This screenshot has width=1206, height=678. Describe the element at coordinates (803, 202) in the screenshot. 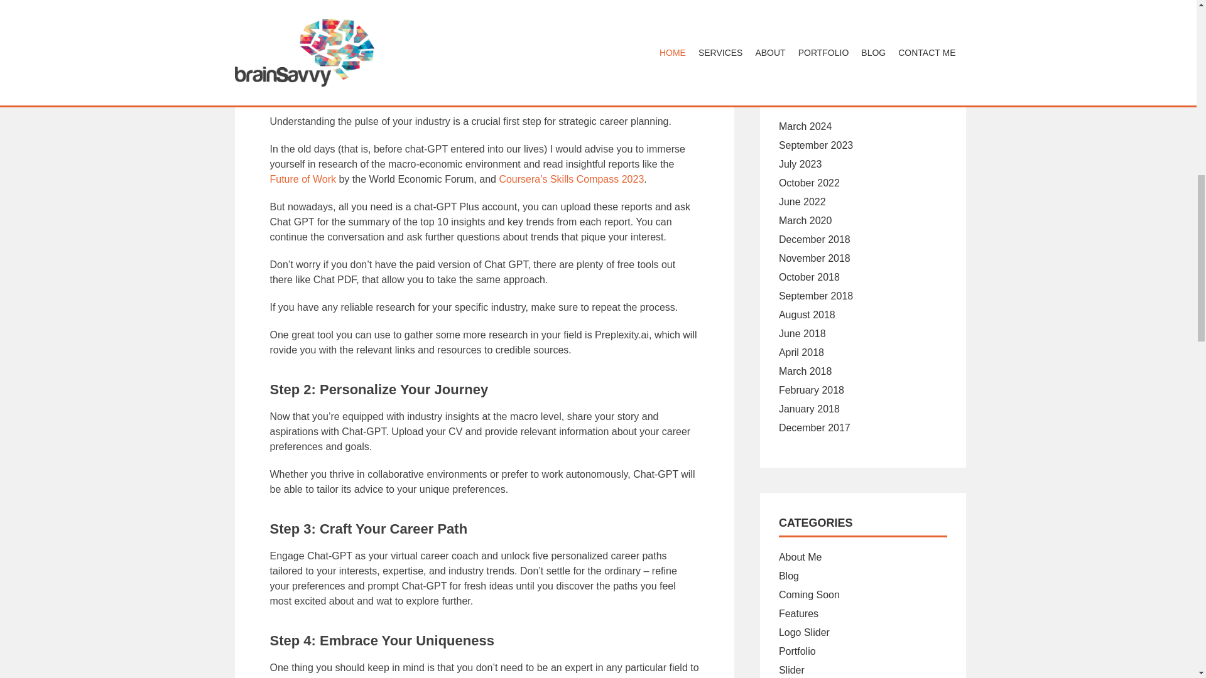

I see `June 2022` at that location.